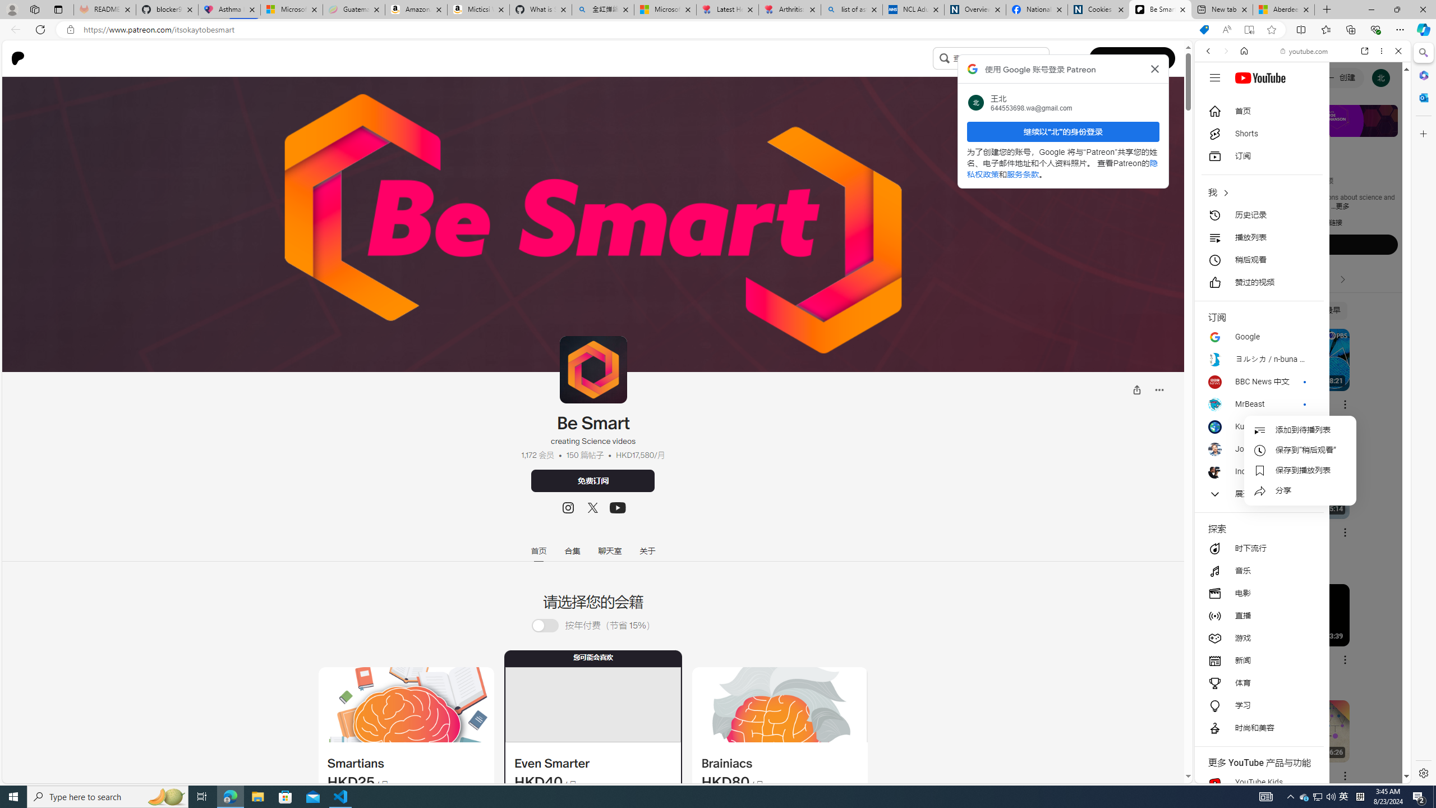 This screenshot has width=1436, height=808. What do you see at coordinates (229, 10) in the screenshot?
I see `Asthma Inhalers: Names and Types` at bounding box center [229, 10].